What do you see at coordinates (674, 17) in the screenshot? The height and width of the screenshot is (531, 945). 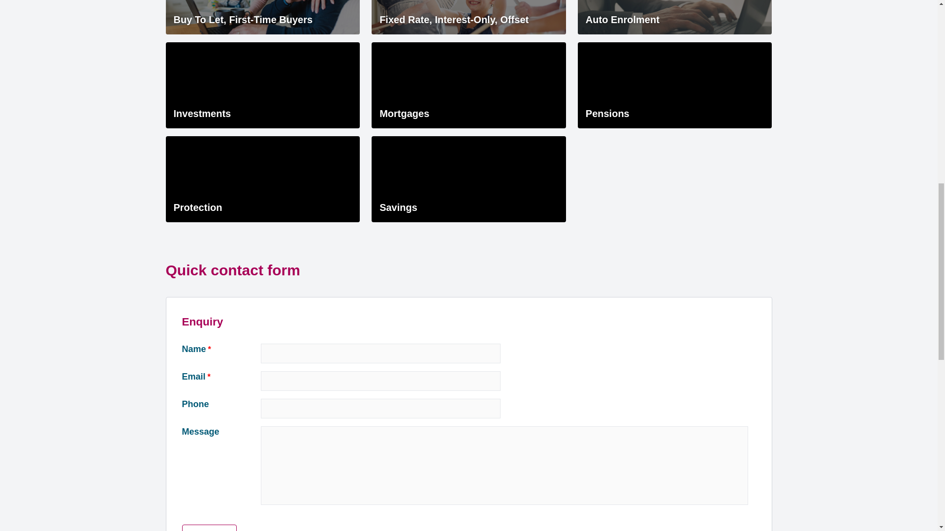 I see `Auto Enrolment` at bounding box center [674, 17].